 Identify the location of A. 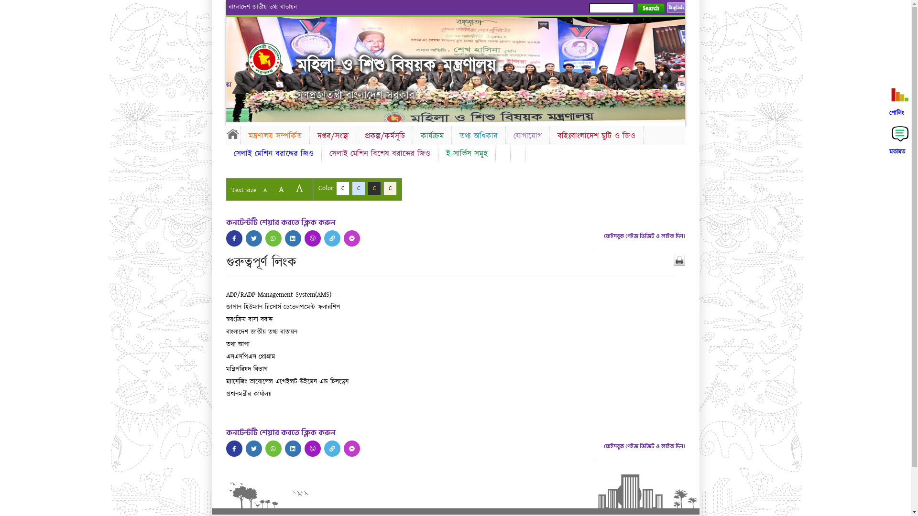
(265, 190).